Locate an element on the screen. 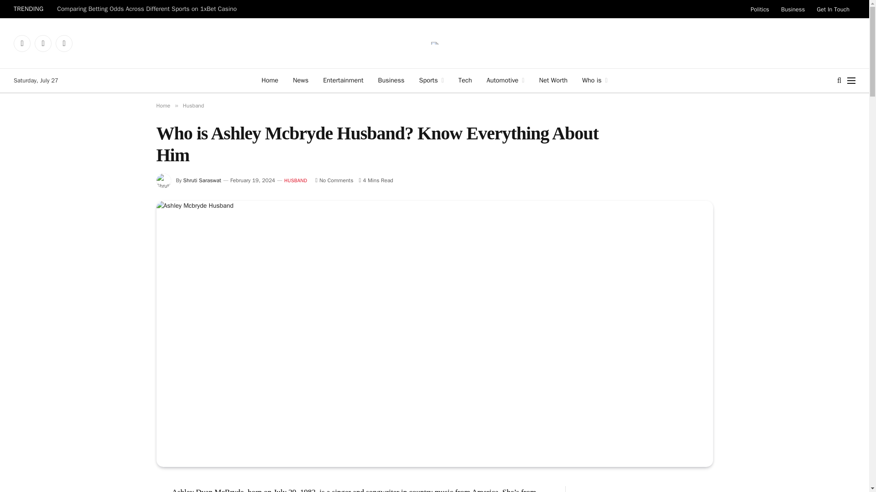 Image resolution: width=876 pixels, height=492 pixels. Sports is located at coordinates (431, 81).